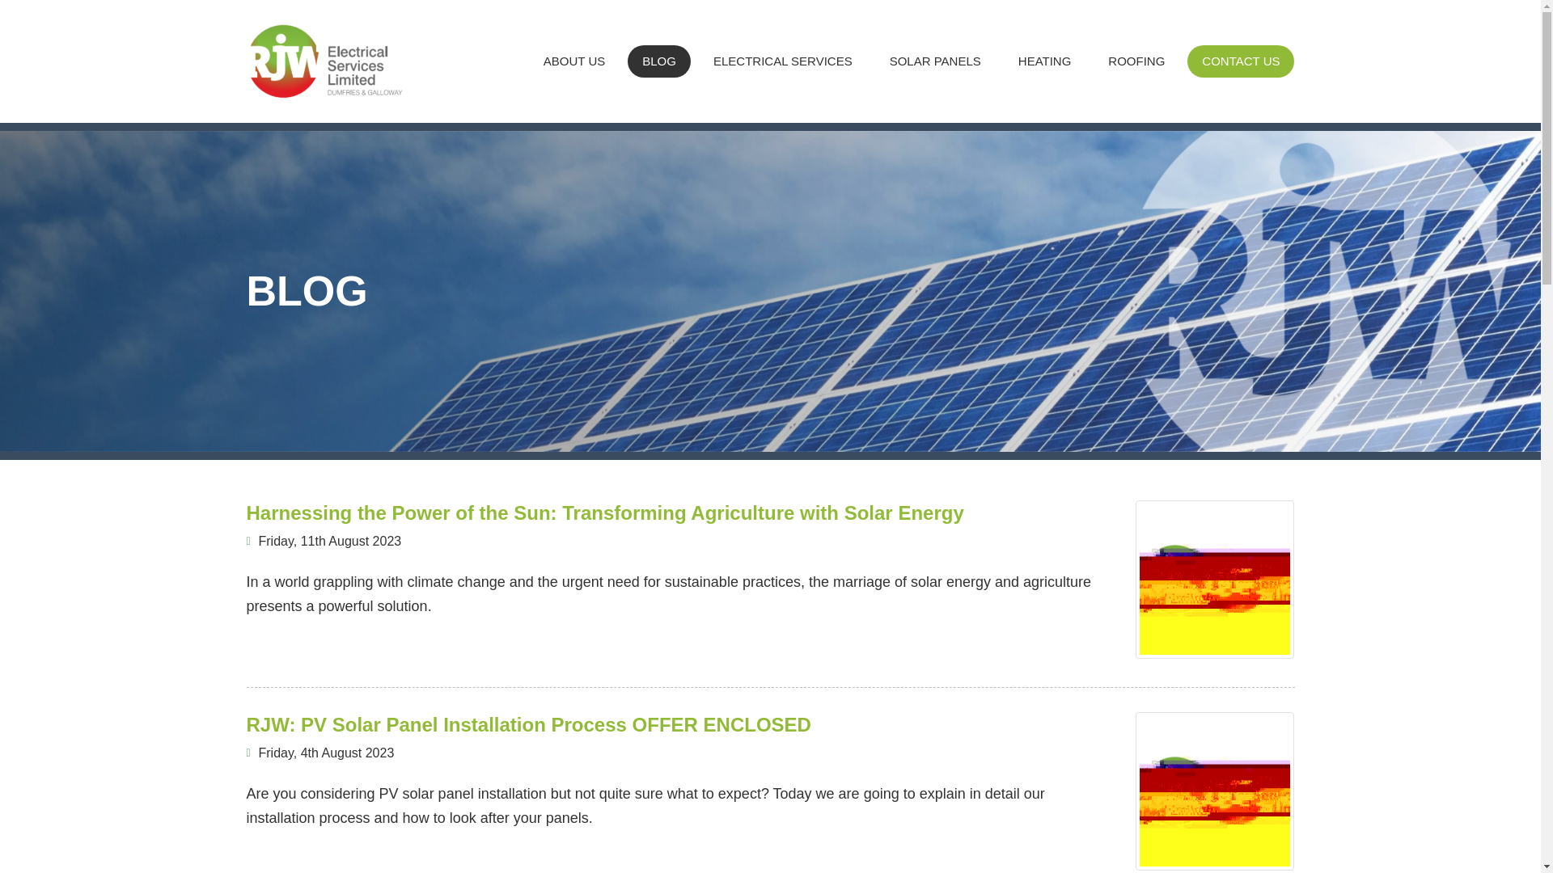  Describe the element at coordinates (935, 61) in the screenshot. I see `SOLAR PANELS` at that location.